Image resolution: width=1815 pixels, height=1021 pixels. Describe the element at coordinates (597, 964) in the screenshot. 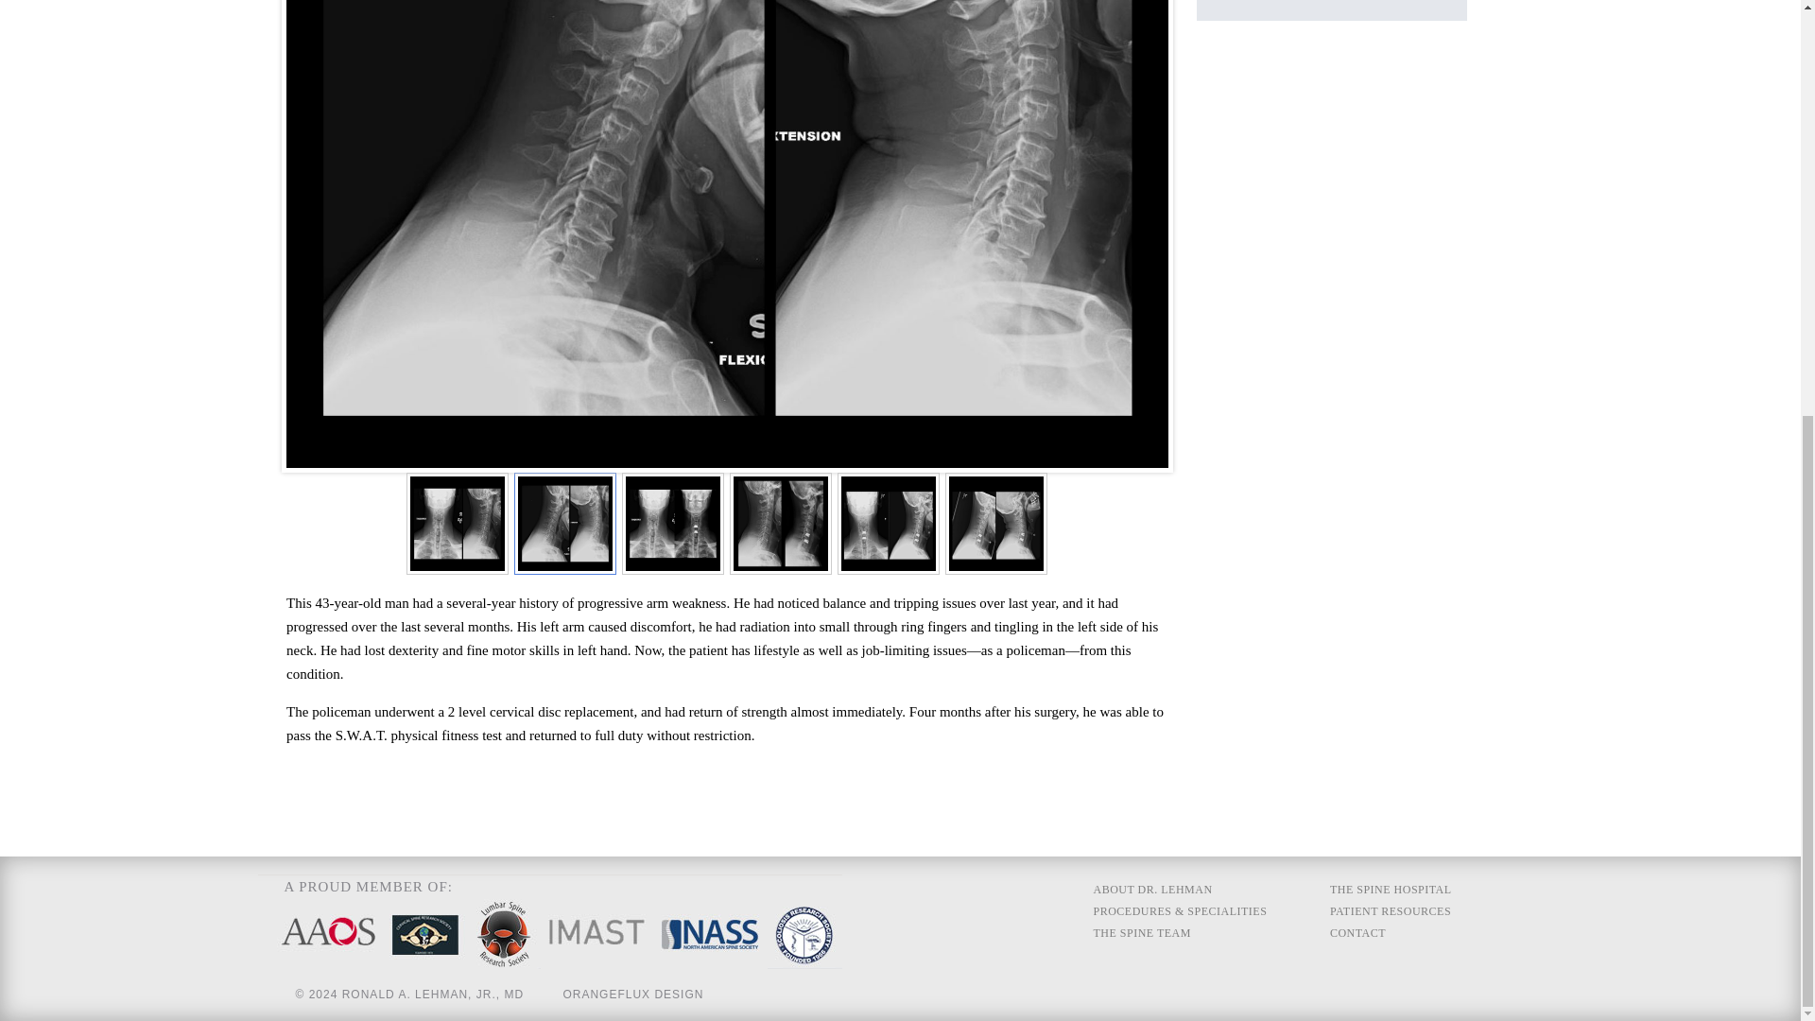

I see `IMAST` at that location.